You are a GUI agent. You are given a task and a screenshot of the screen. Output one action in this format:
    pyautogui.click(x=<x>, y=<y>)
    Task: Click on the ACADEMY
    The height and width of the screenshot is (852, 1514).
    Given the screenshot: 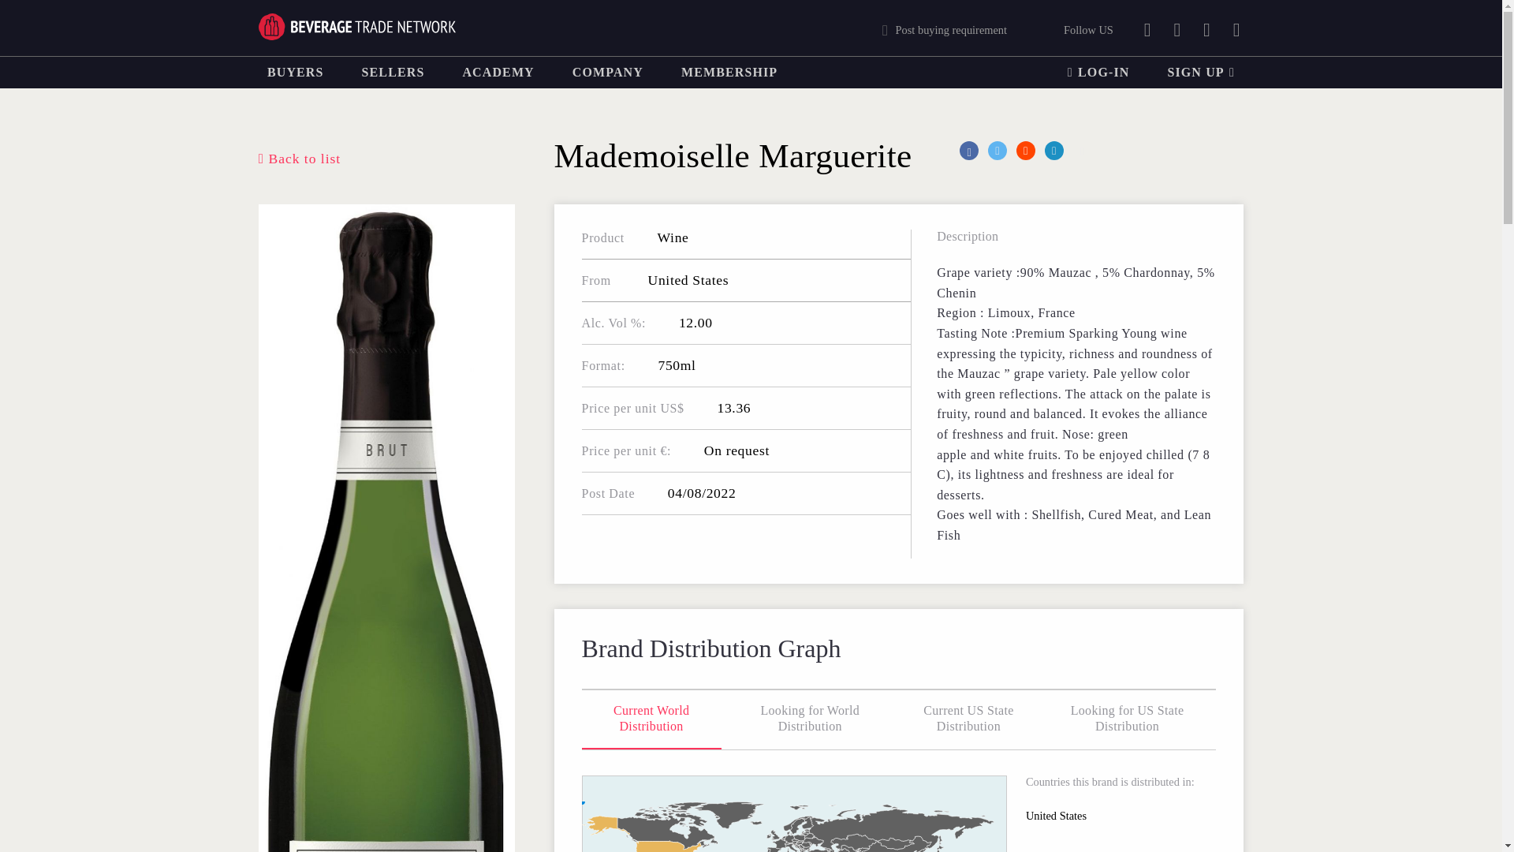 What is the action you would take?
    pyautogui.click(x=498, y=73)
    